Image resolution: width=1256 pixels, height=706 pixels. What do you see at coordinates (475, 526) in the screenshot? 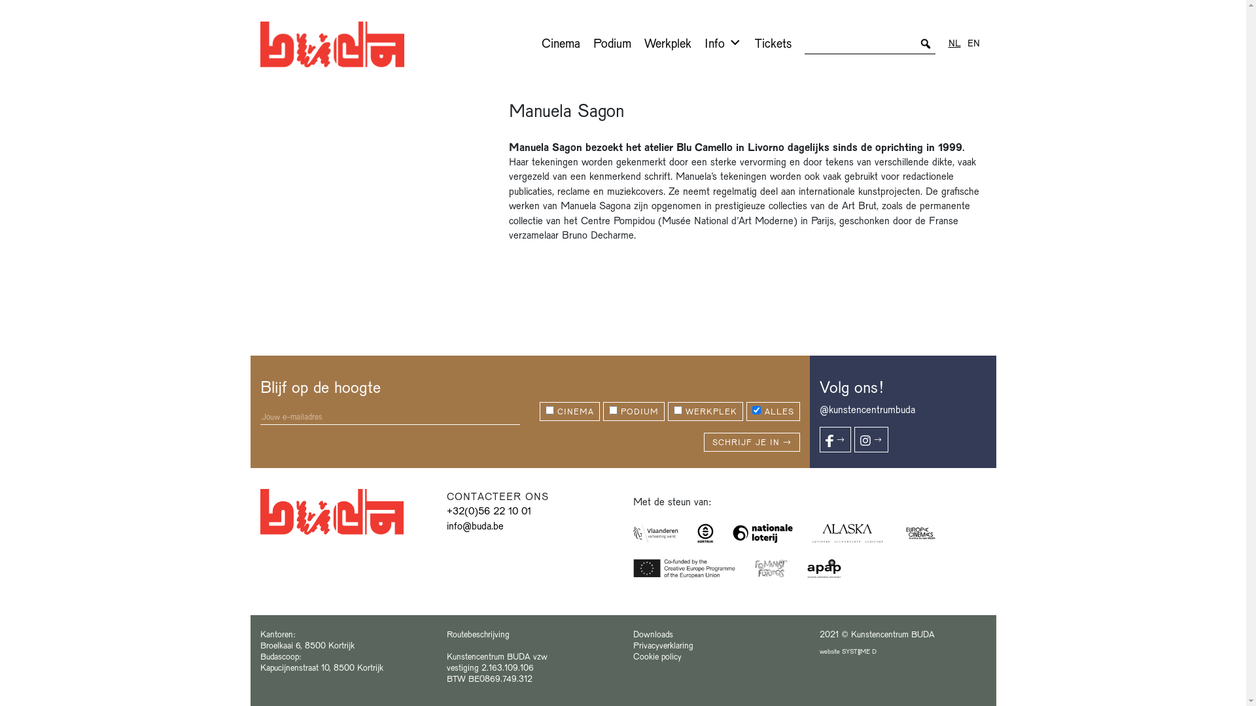
I see `info@buda.be` at bounding box center [475, 526].